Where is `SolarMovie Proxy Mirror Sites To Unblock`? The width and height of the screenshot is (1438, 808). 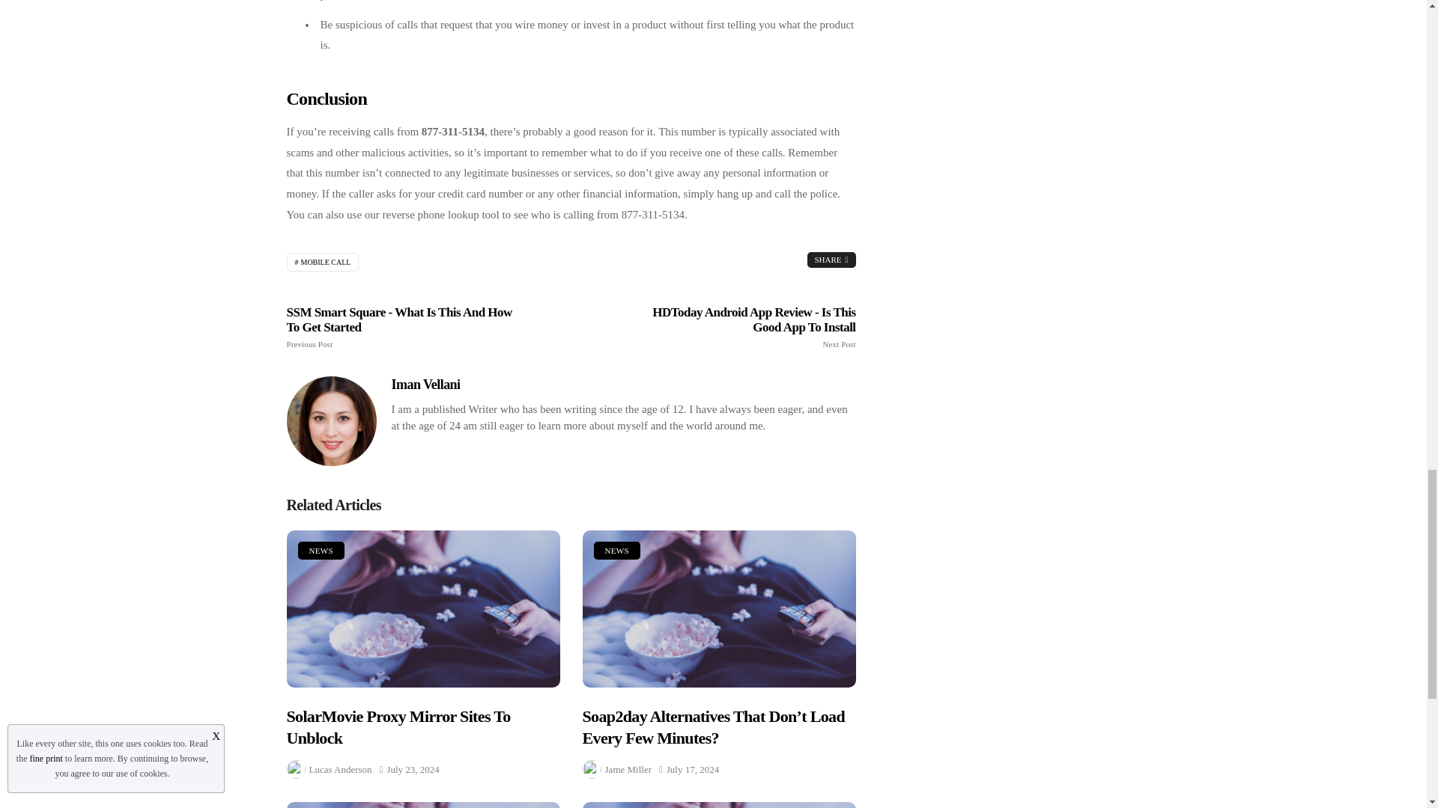
SolarMovie Proxy Mirror Sites To Unblock is located at coordinates (422, 609).